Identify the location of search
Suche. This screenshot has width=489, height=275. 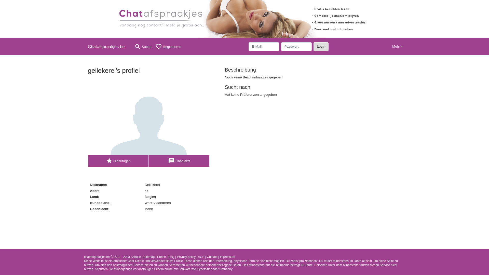
(143, 47).